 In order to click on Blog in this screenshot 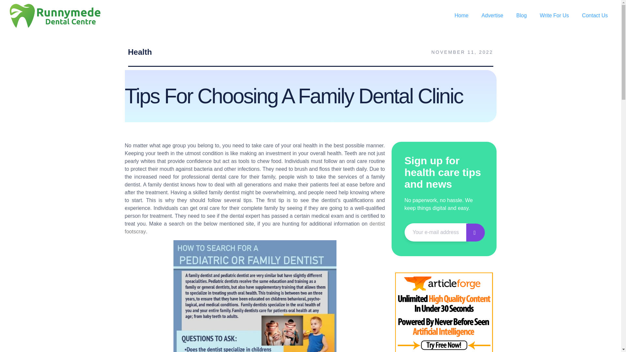, I will do `click(522, 16)`.